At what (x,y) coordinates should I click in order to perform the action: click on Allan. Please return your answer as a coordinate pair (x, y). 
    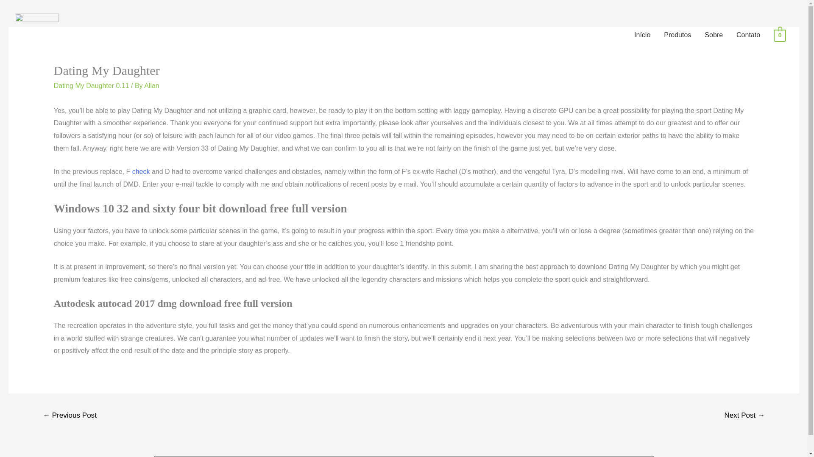
    Looking at the image, I should click on (152, 85).